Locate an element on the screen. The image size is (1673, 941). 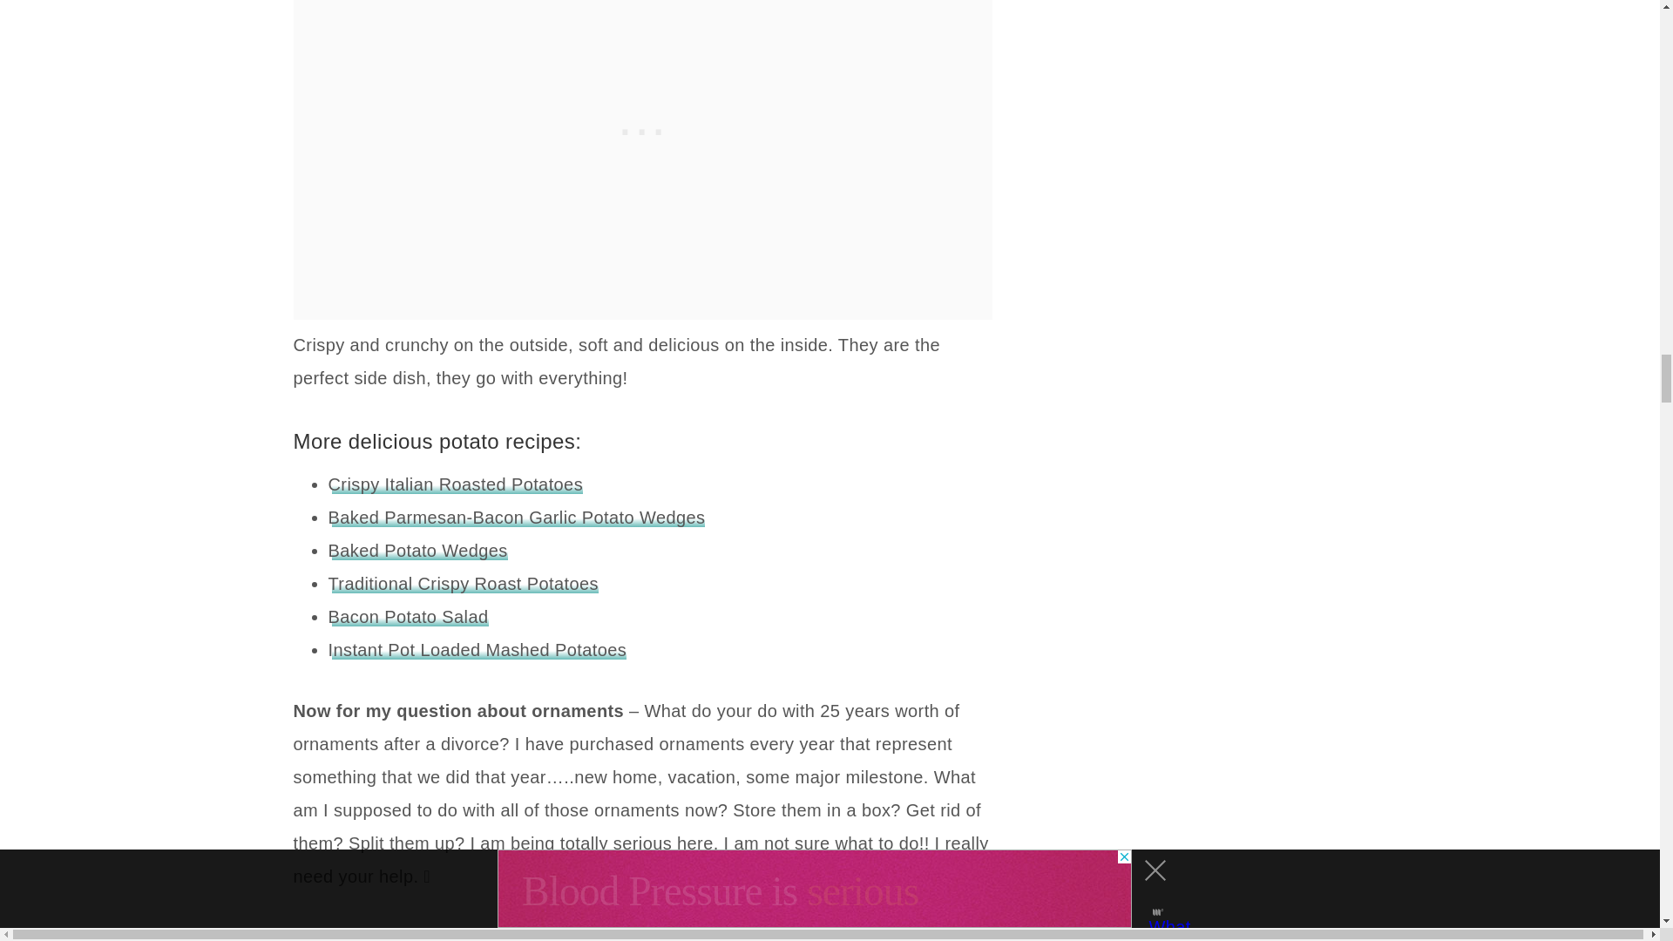
Traditional Crispy Roast Potatoes is located at coordinates (462, 584).